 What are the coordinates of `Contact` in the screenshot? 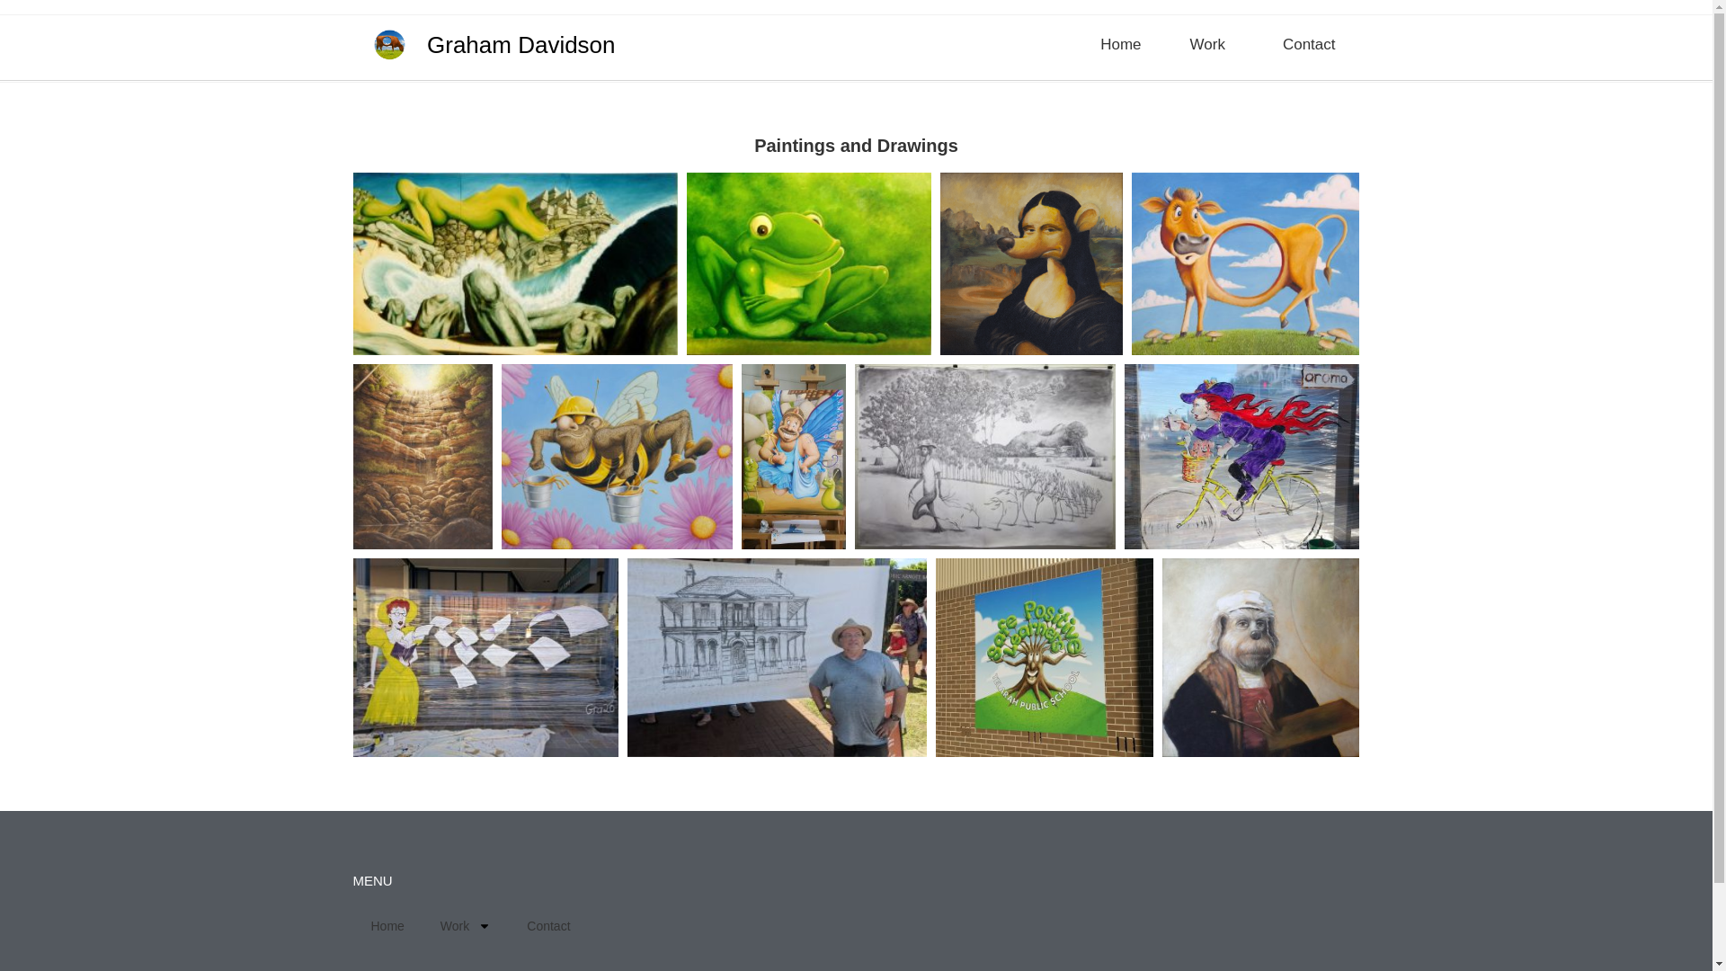 It's located at (1309, 45).